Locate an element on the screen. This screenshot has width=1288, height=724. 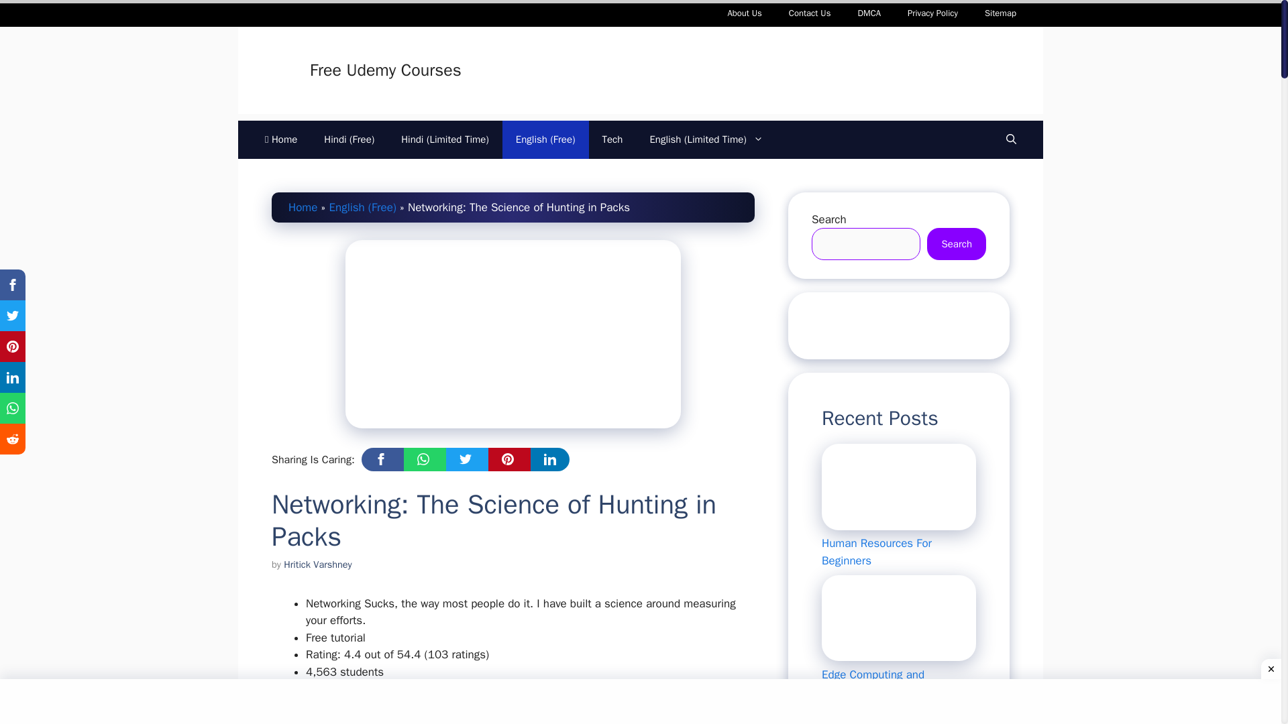
Sitemap is located at coordinates (1000, 13).